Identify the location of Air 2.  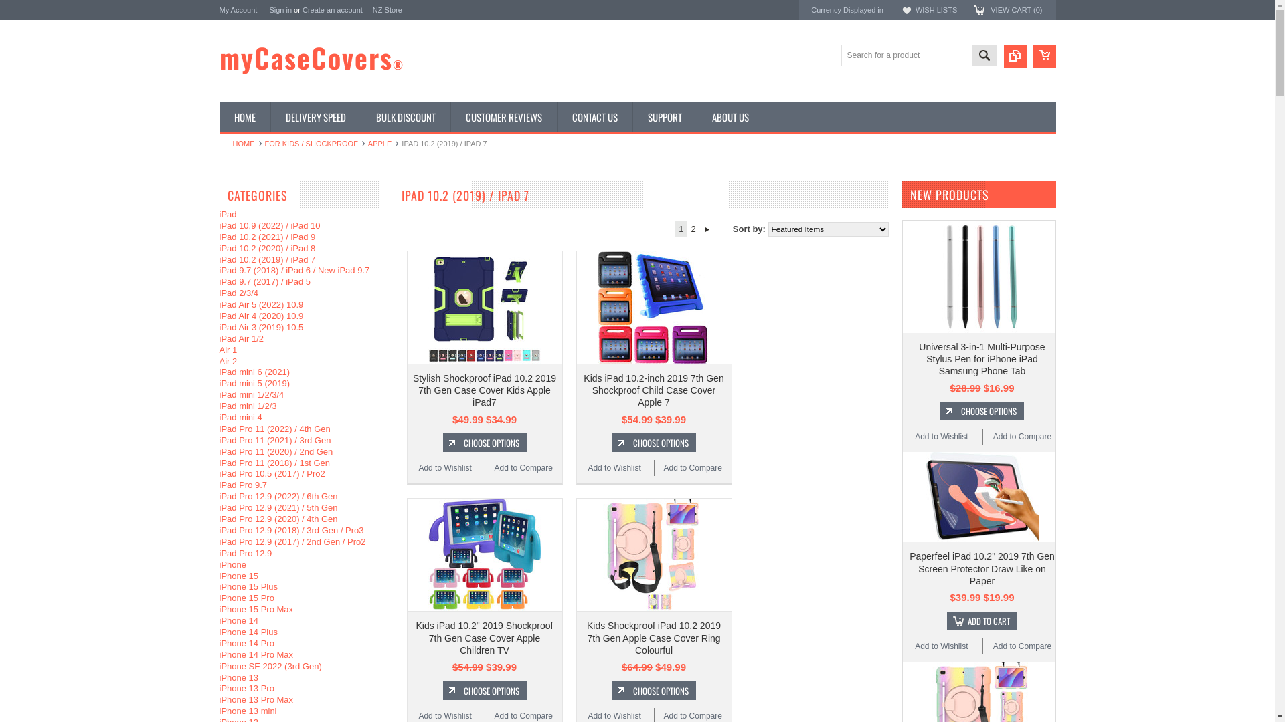
(229, 361).